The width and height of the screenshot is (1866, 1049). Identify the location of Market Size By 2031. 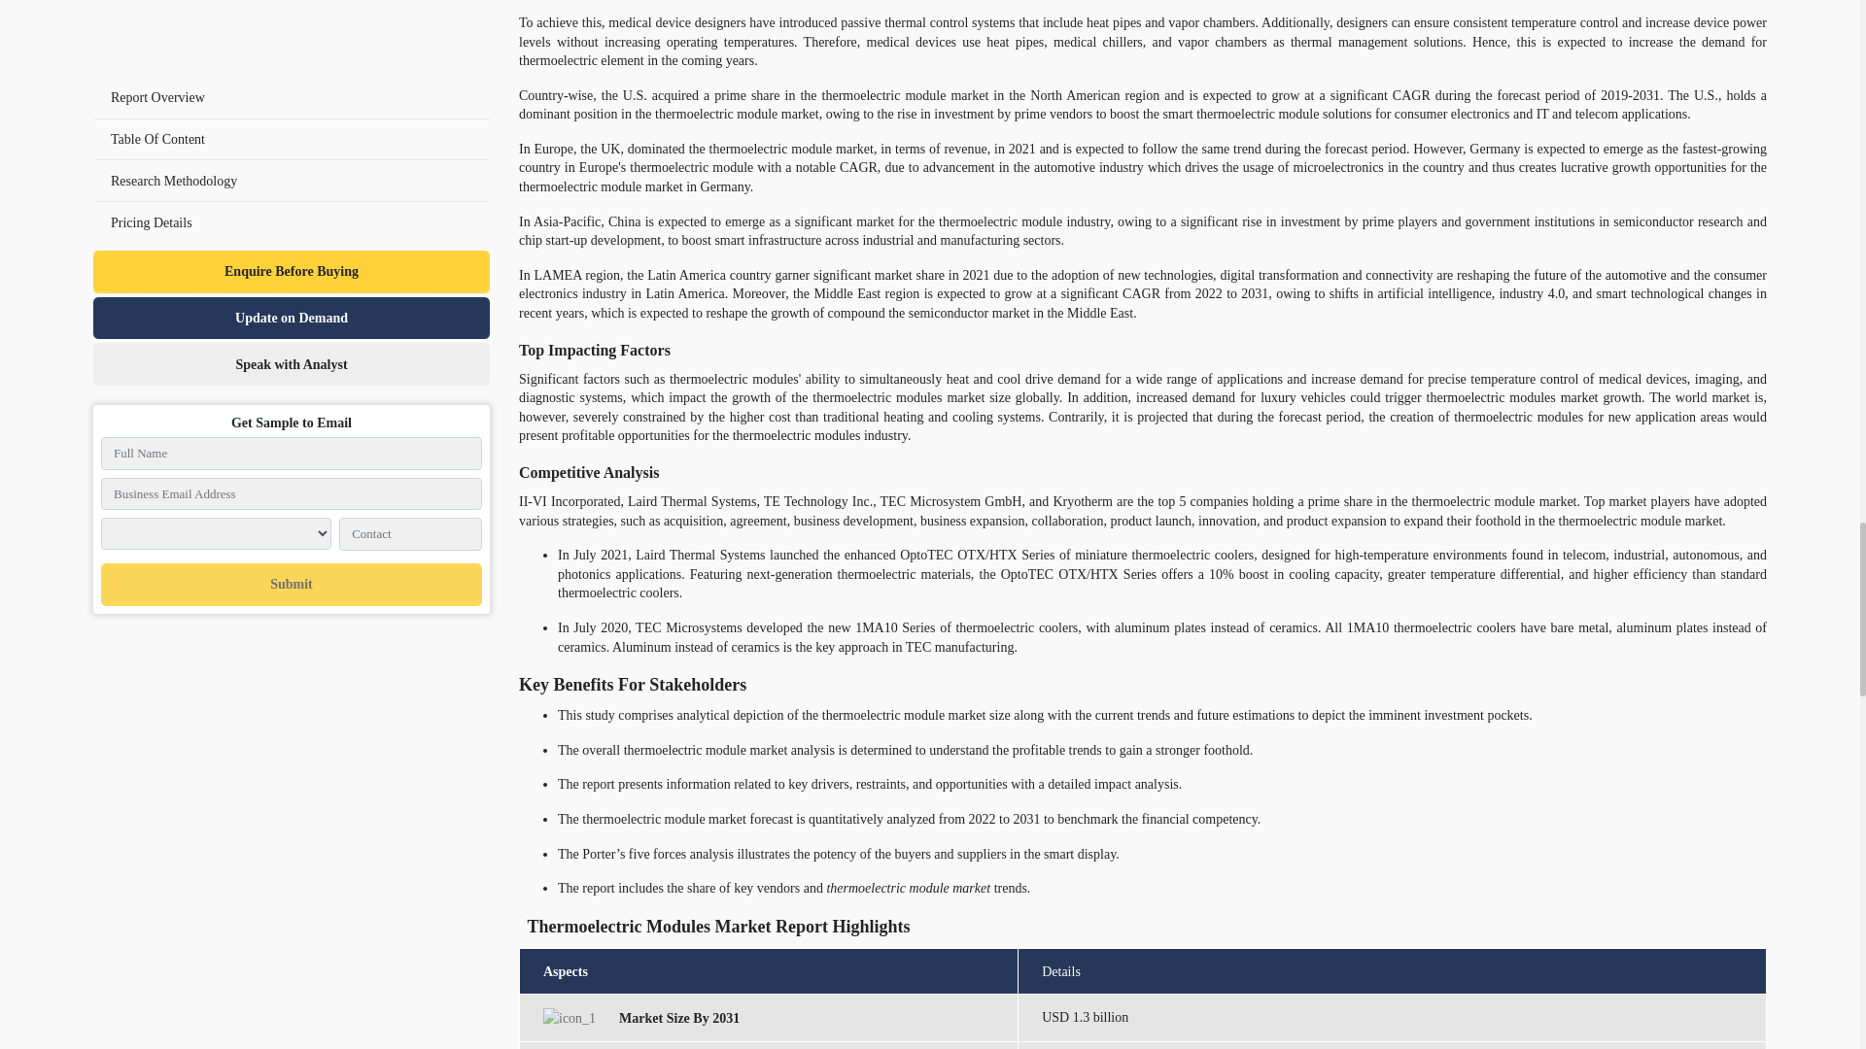
(569, 1018).